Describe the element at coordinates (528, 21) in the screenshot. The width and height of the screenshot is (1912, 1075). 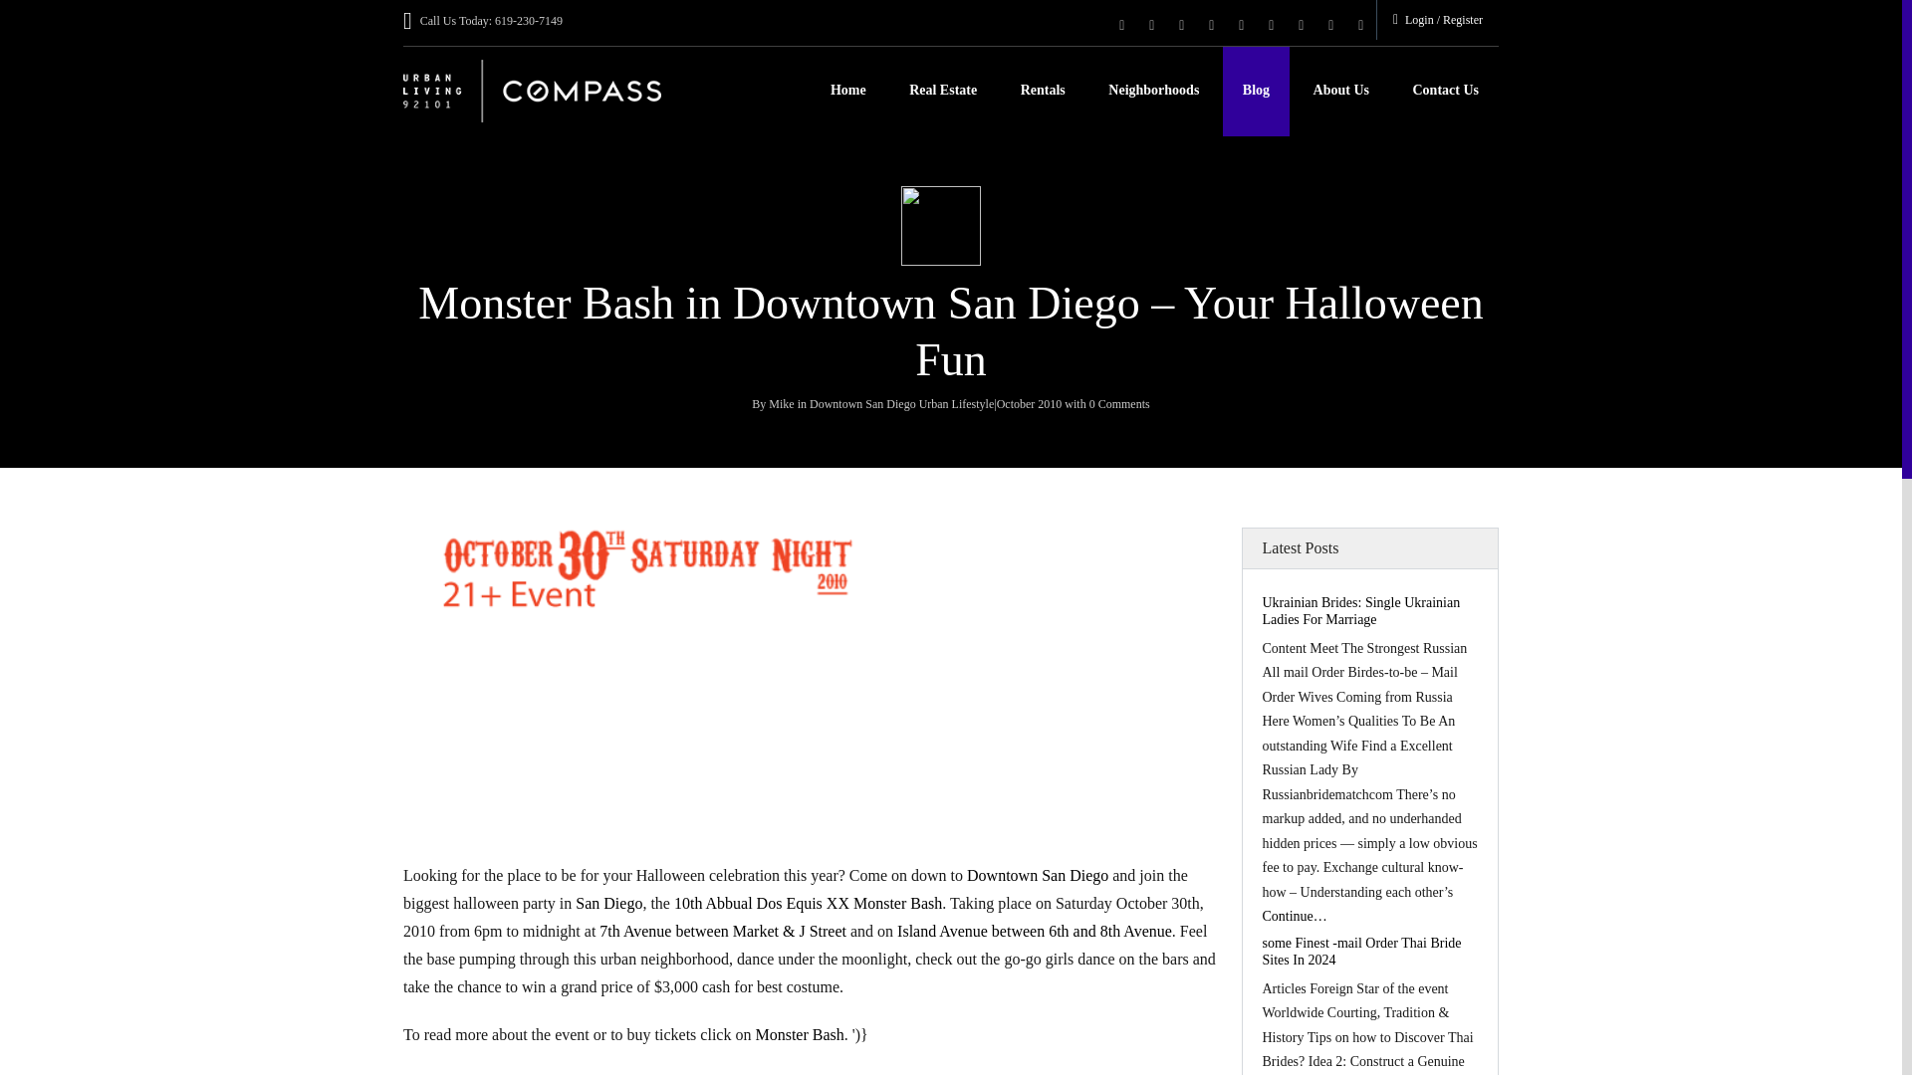
I see `619-230-7149` at that location.